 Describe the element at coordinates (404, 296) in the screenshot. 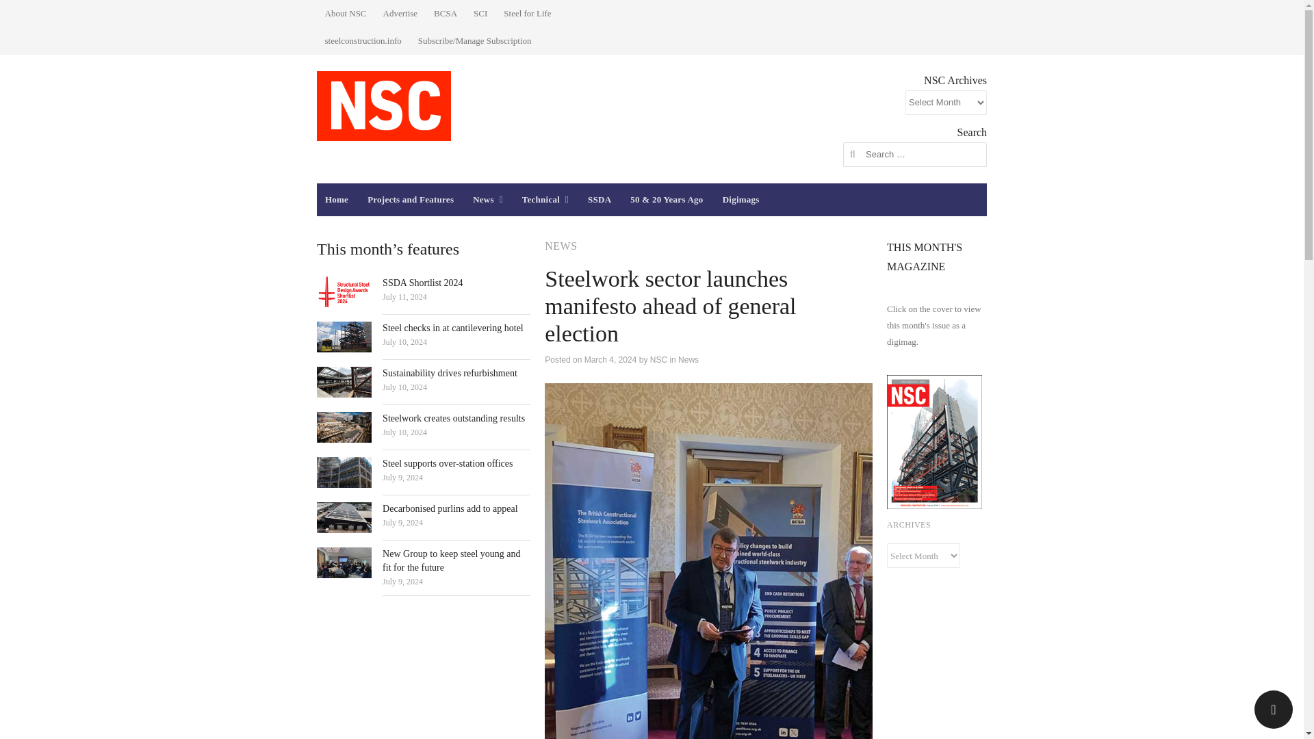

I see `July 11, 2024` at that location.